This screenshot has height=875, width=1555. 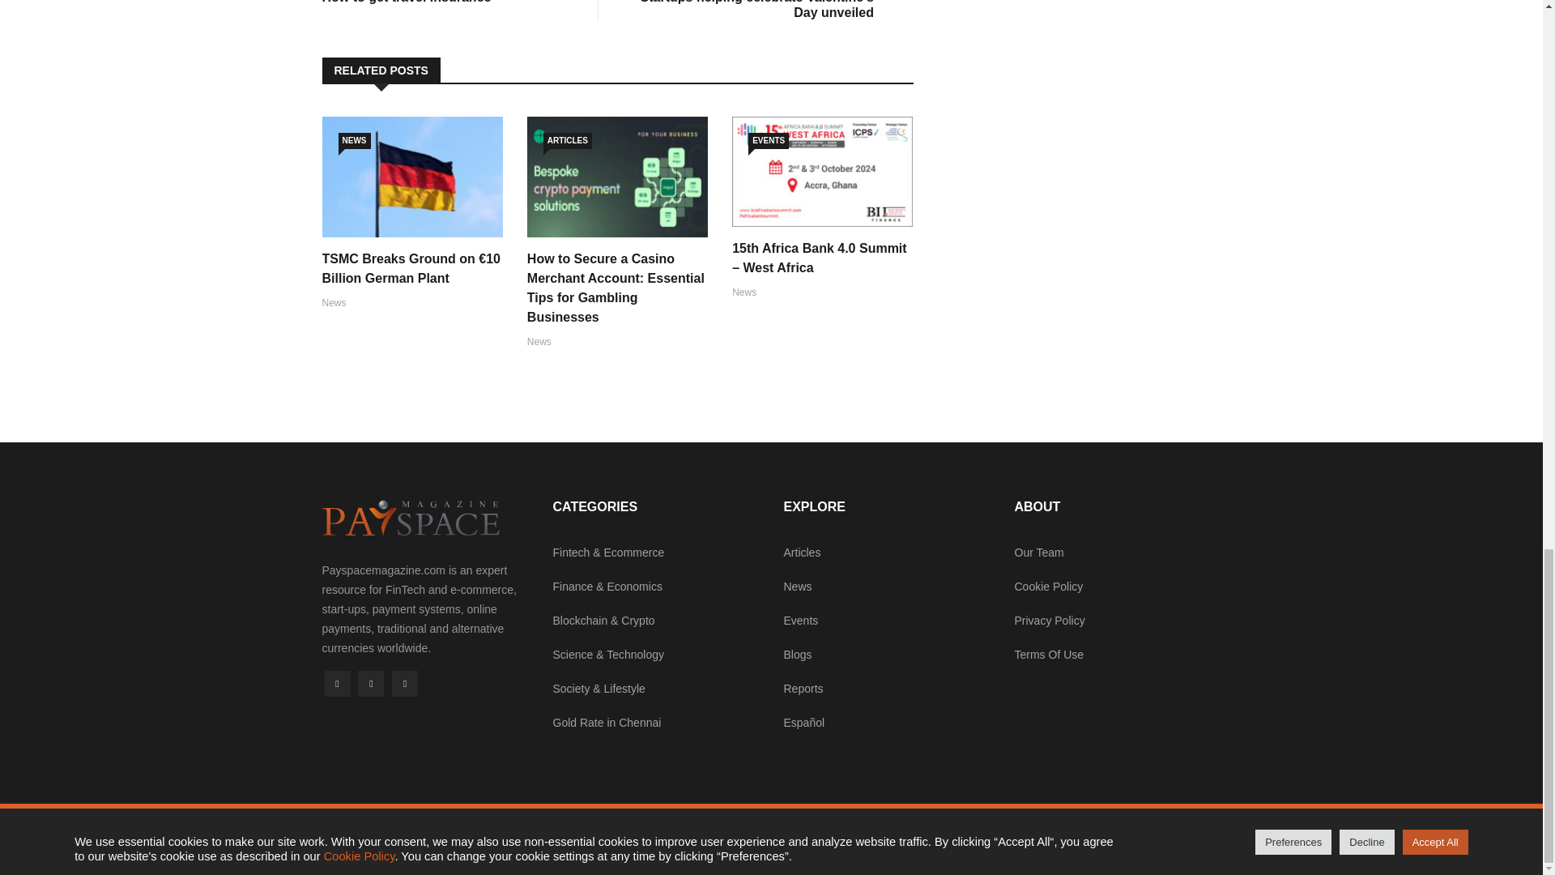 What do you see at coordinates (444, 2) in the screenshot?
I see `EVENTS` at bounding box center [444, 2].